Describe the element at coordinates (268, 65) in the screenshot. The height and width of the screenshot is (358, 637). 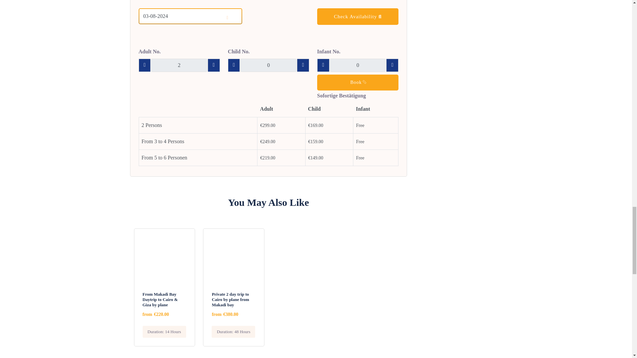
I see `0` at that location.